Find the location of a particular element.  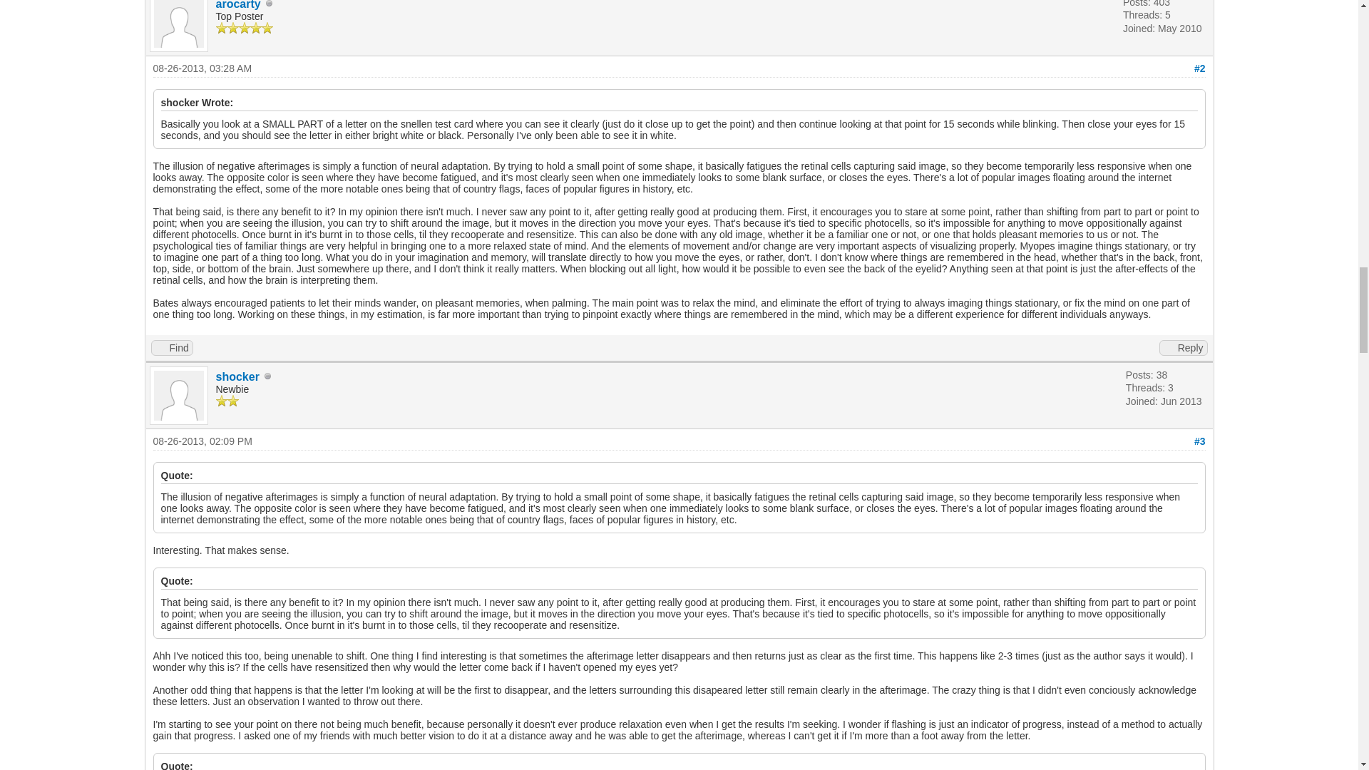

Offline is located at coordinates (270, 4).